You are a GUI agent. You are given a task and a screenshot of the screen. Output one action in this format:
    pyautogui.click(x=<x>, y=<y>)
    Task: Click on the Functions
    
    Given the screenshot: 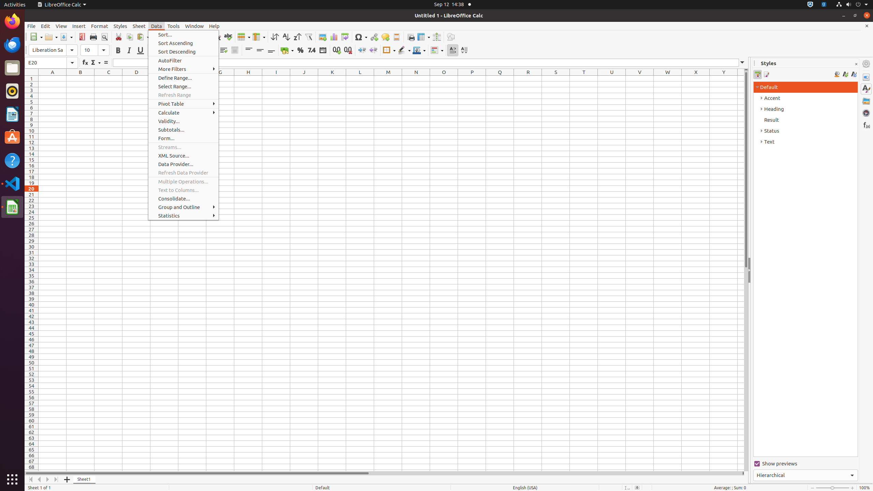 What is the action you would take?
    pyautogui.click(x=866, y=125)
    